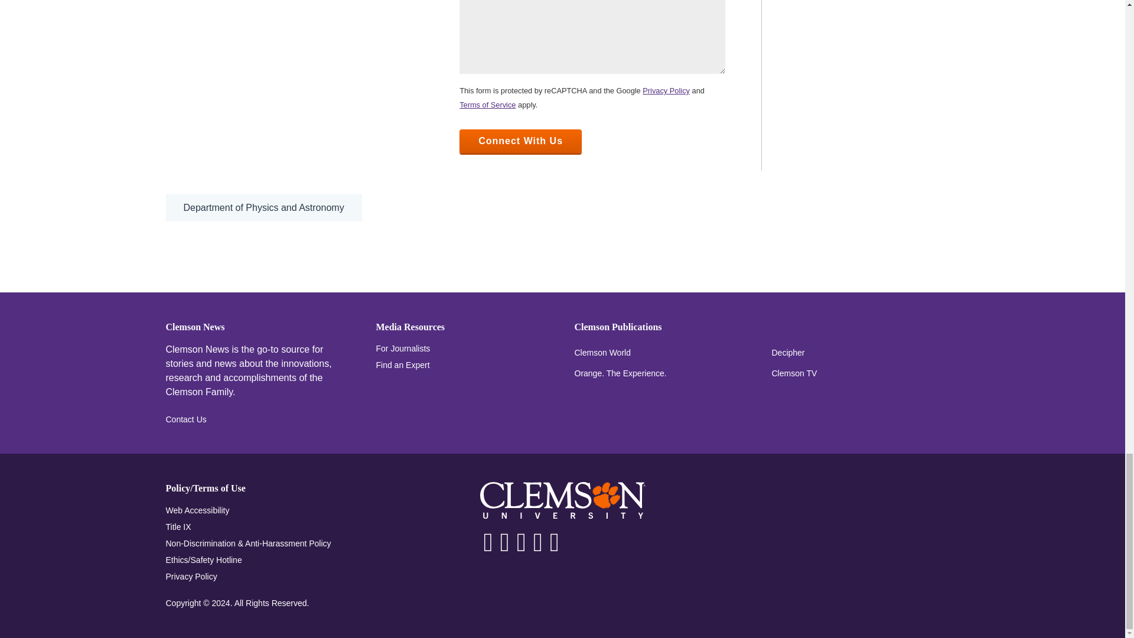  Describe the element at coordinates (562, 500) in the screenshot. I see `Clemson University` at that location.